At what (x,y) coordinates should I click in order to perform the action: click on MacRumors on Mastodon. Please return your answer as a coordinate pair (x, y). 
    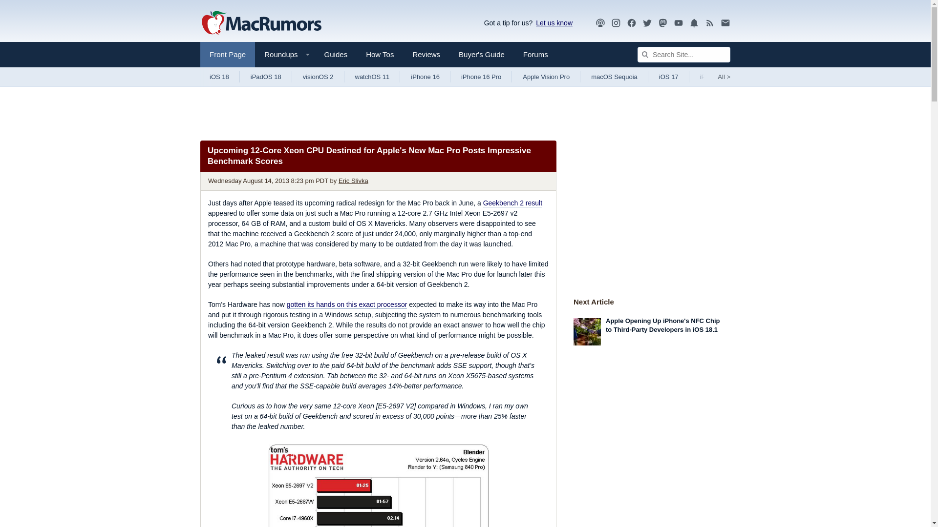
    Looking at the image, I should click on (663, 23).